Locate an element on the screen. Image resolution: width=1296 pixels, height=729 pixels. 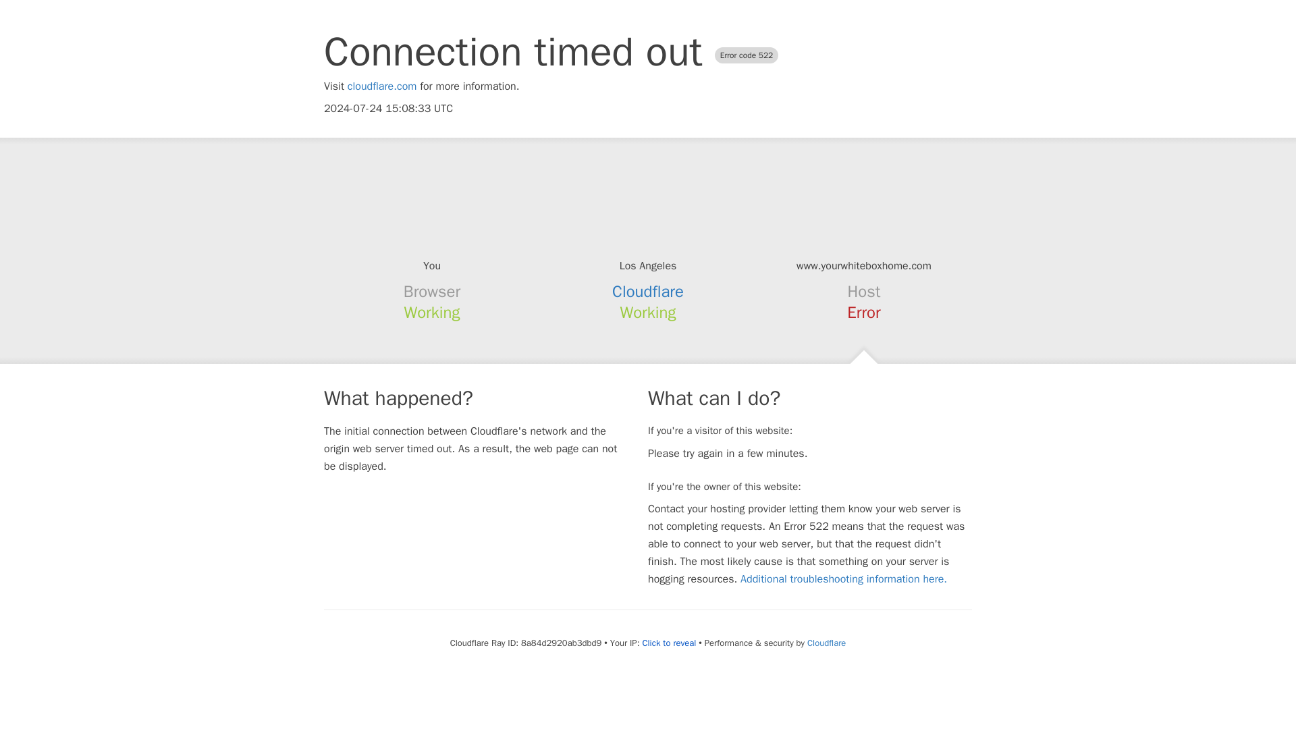
Additional troubleshooting information here. is located at coordinates (844, 579).